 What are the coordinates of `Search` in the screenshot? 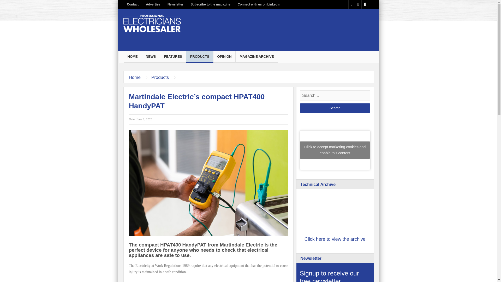 It's located at (335, 108).